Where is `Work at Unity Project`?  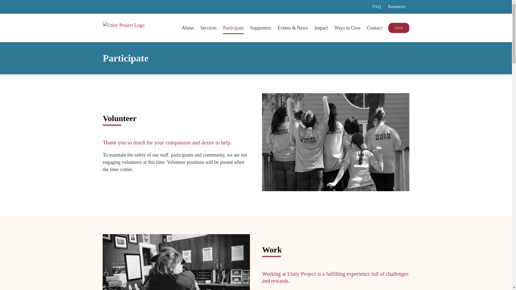
Work at Unity Project is located at coordinates (176, 262).